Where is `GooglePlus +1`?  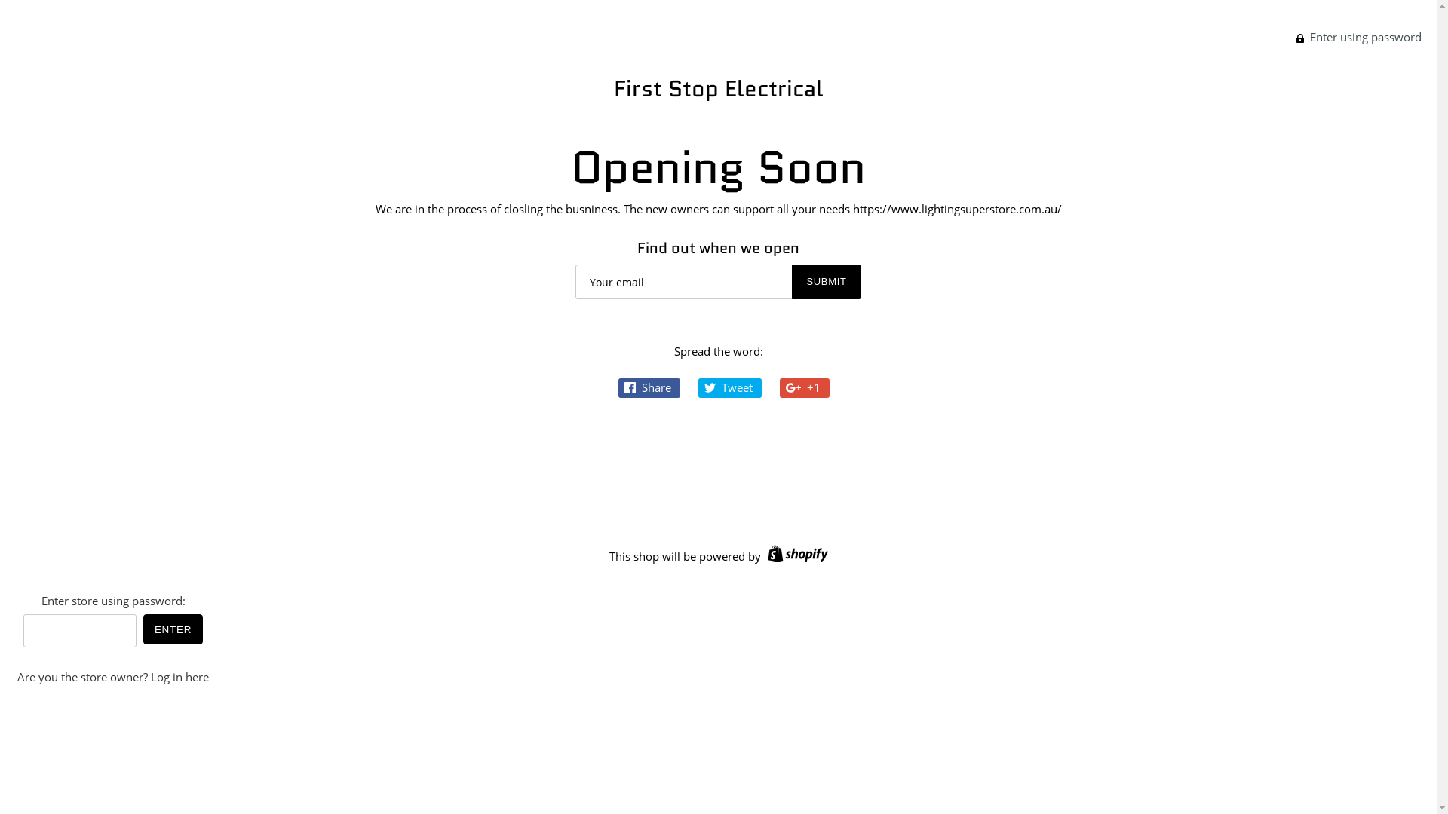
GooglePlus +1 is located at coordinates (805, 389).